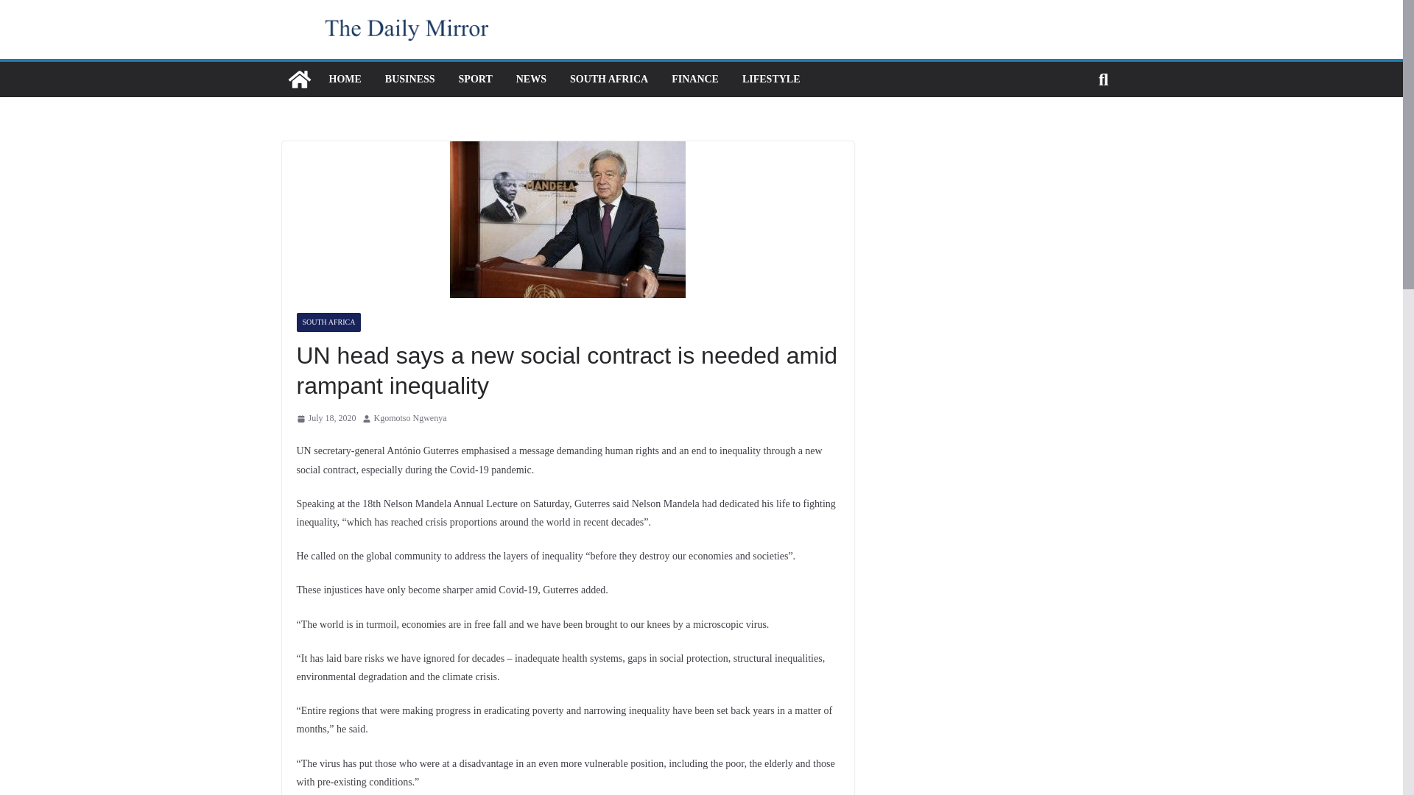  What do you see at coordinates (326, 418) in the screenshot?
I see `8:28 pm` at bounding box center [326, 418].